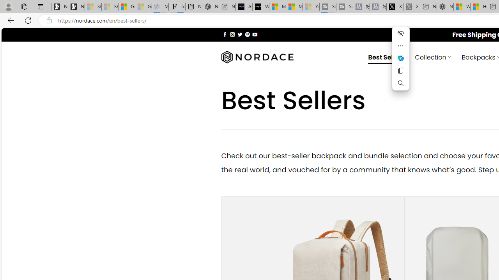 The image size is (499, 280). What do you see at coordinates (445, 7) in the screenshot?
I see `Nordace - My Account` at bounding box center [445, 7].